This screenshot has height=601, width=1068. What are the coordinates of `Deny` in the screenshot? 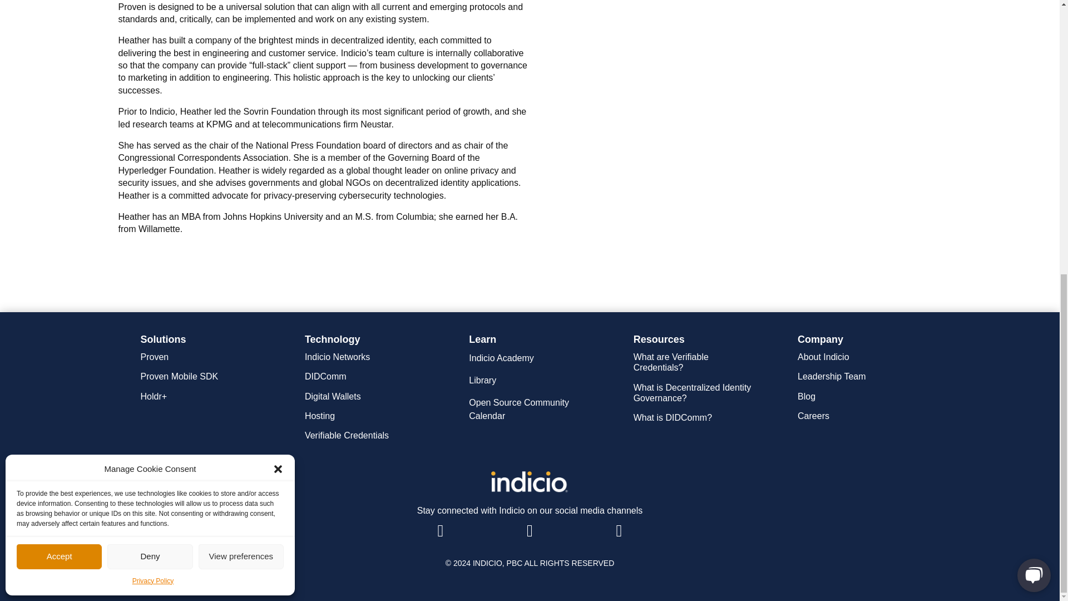 It's located at (150, 53).